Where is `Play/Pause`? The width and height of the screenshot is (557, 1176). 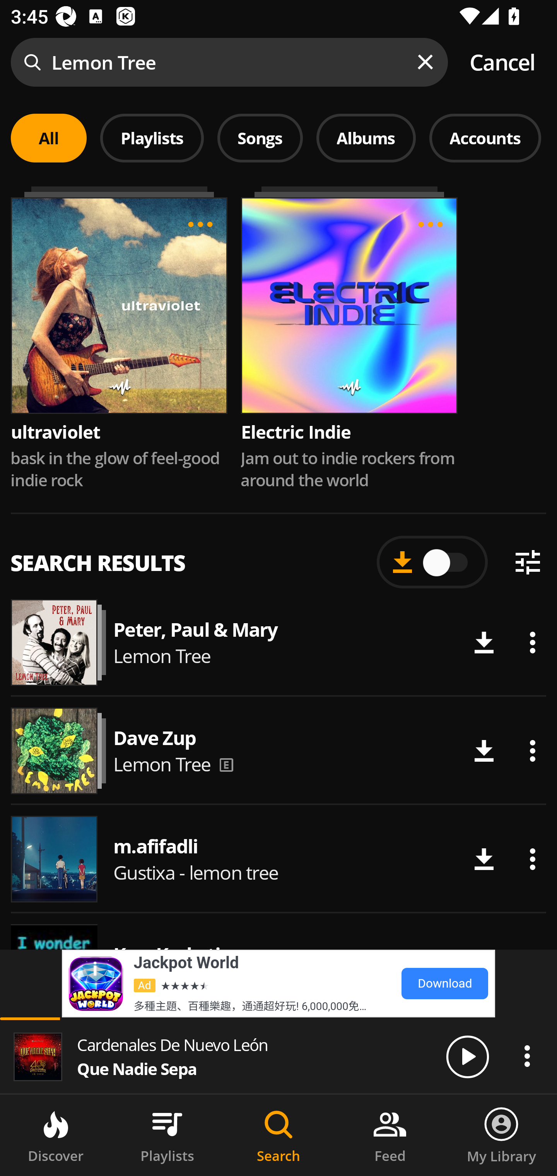 Play/Pause is located at coordinates (467, 1056).